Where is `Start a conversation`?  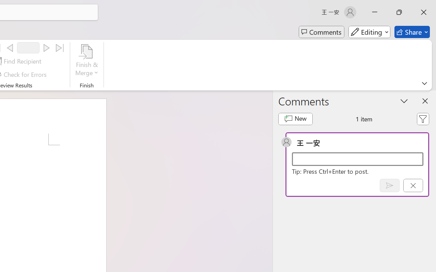
Start a conversation is located at coordinates (358, 159).